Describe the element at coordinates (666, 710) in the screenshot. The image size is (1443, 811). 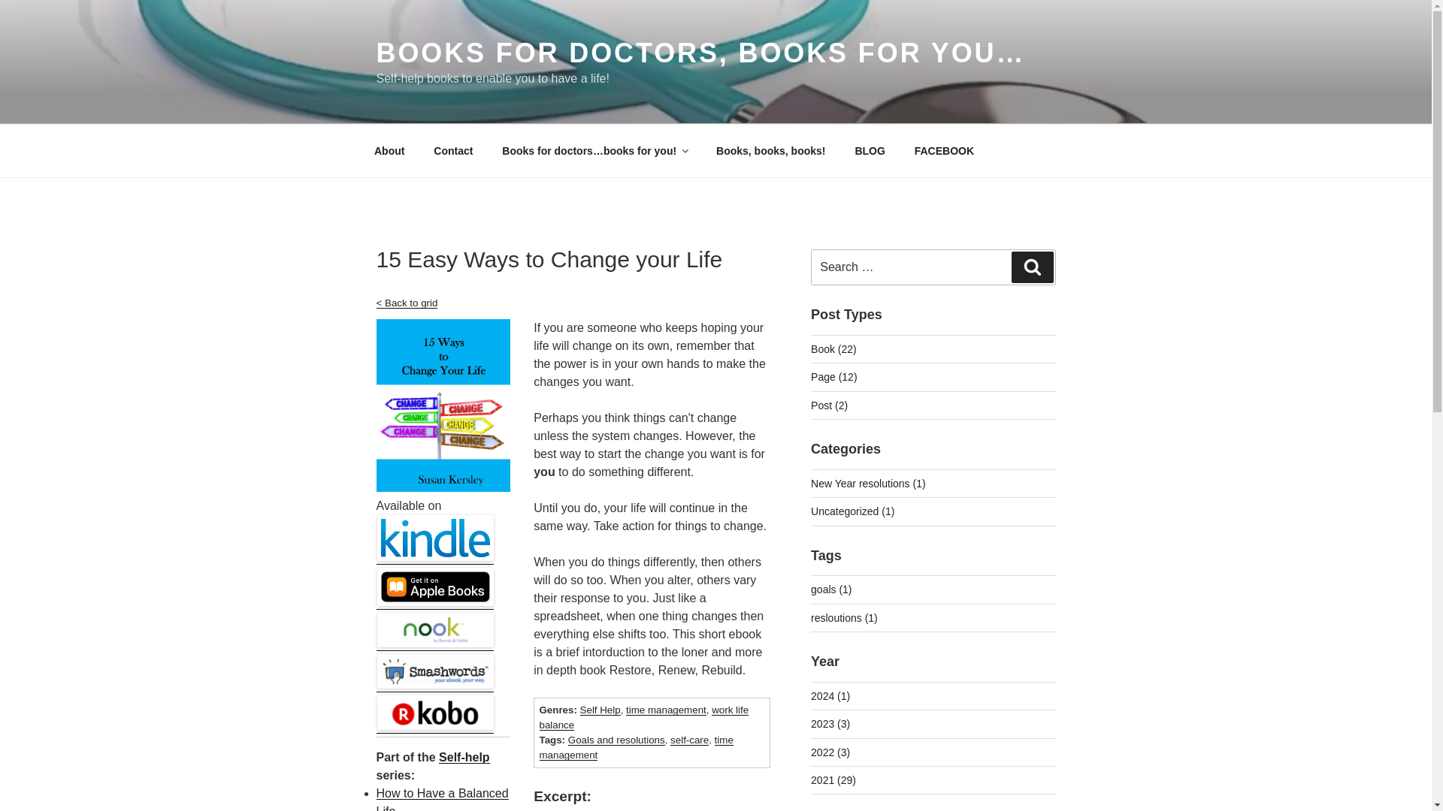
I see `time management` at that location.